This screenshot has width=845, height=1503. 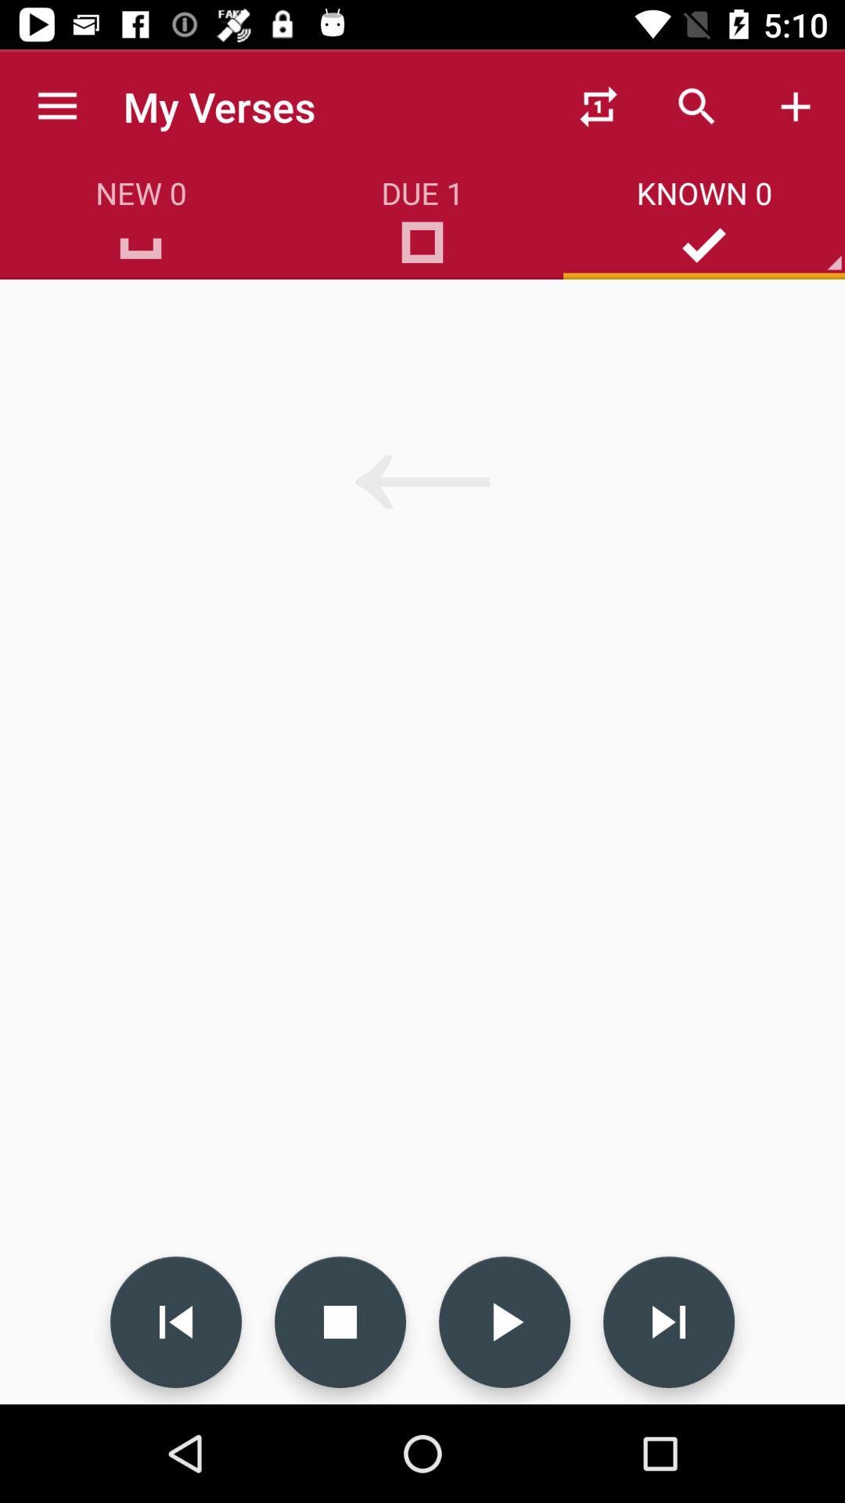 I want to click on click on icon below due 1, so click(x=422, y=249).